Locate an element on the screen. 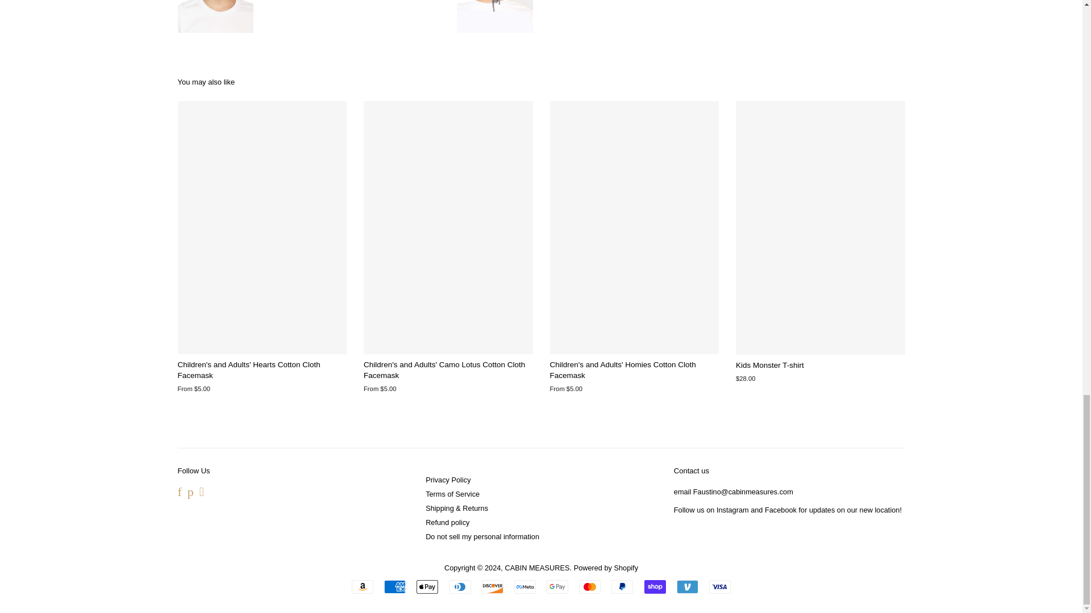 Image resolution: width=1091 pixels, height=613 pixels. Amazon is located at coordinates (362, 587).